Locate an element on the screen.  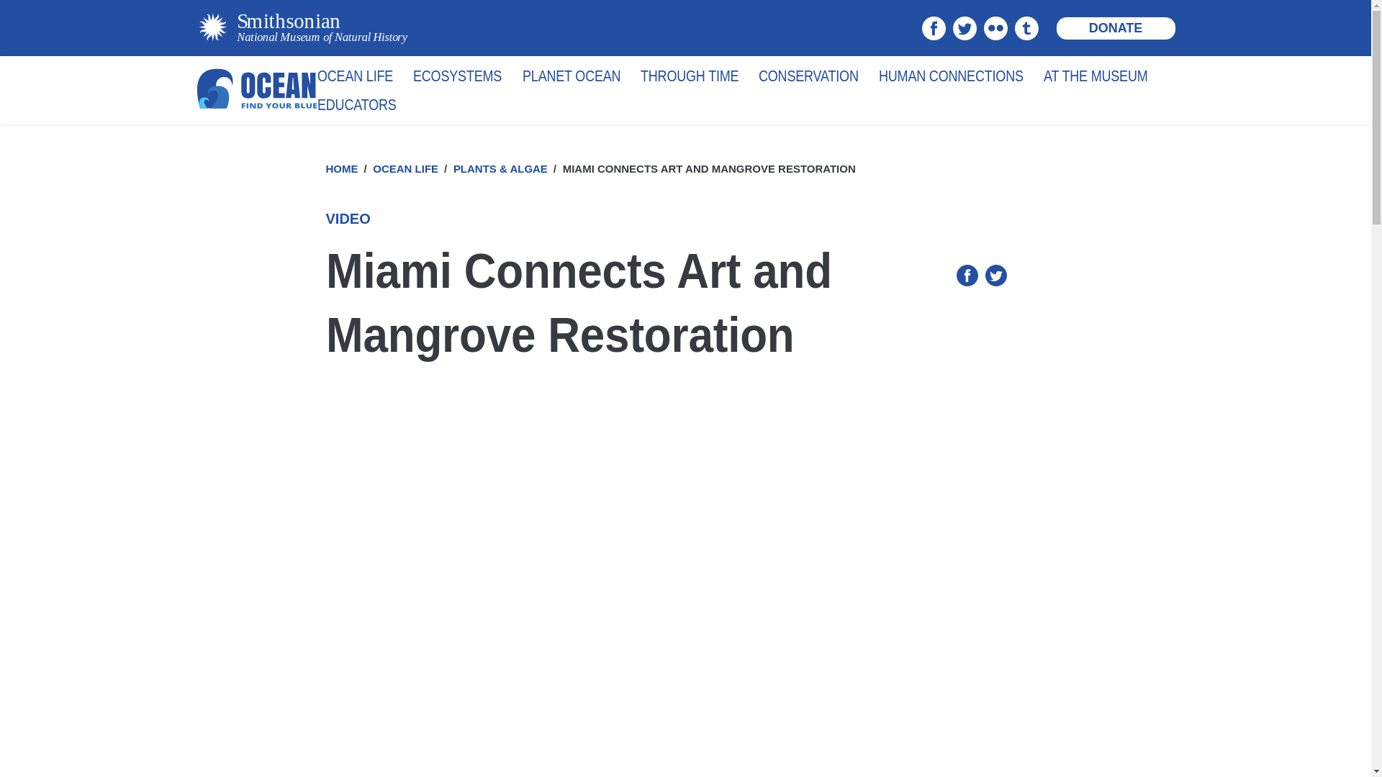
OCEAN LIFE is located at coordinates (355, 73).